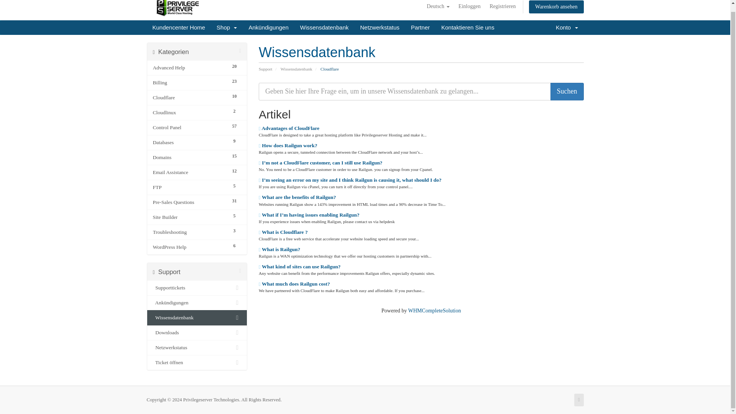 Image resolution: width=736 pixels, height=414 pixels. I want to click on Shop  , so click(227, 27).